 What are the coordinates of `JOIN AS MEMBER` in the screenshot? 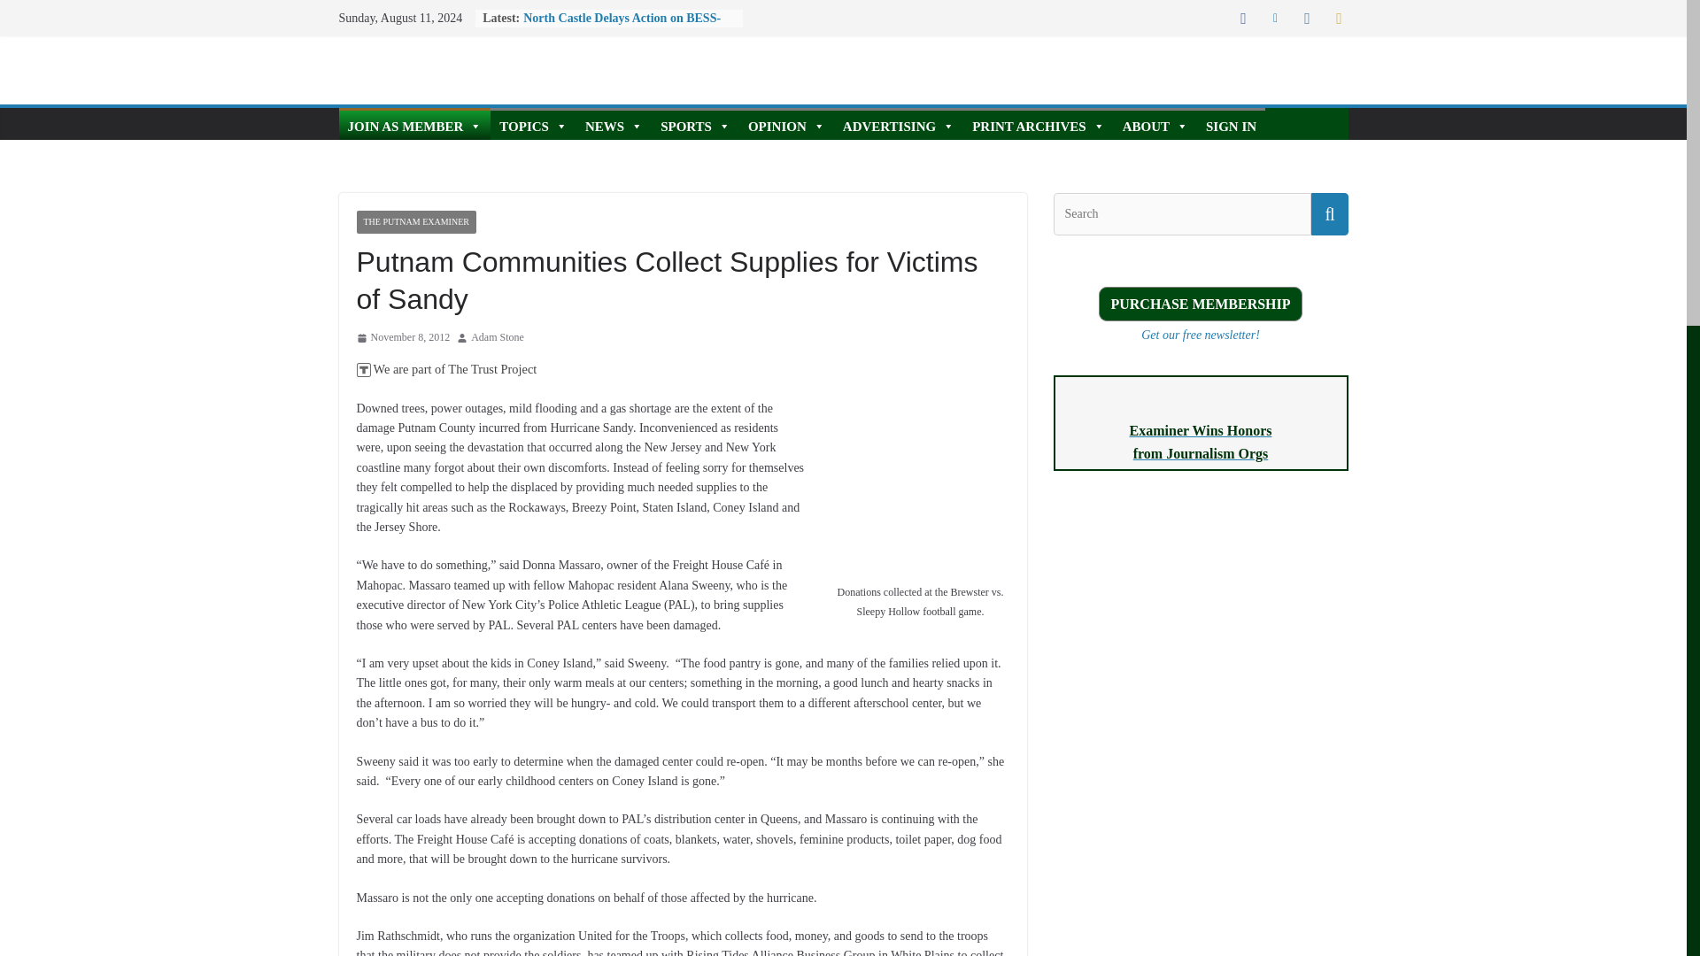 It's located at (414, 124).